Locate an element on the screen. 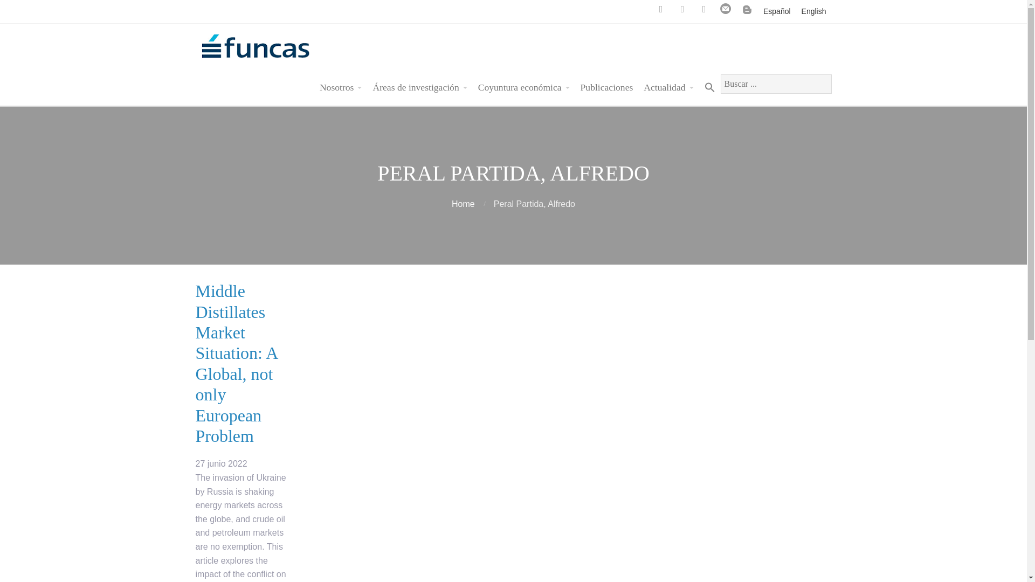  English is located at coordinates (814, 11).